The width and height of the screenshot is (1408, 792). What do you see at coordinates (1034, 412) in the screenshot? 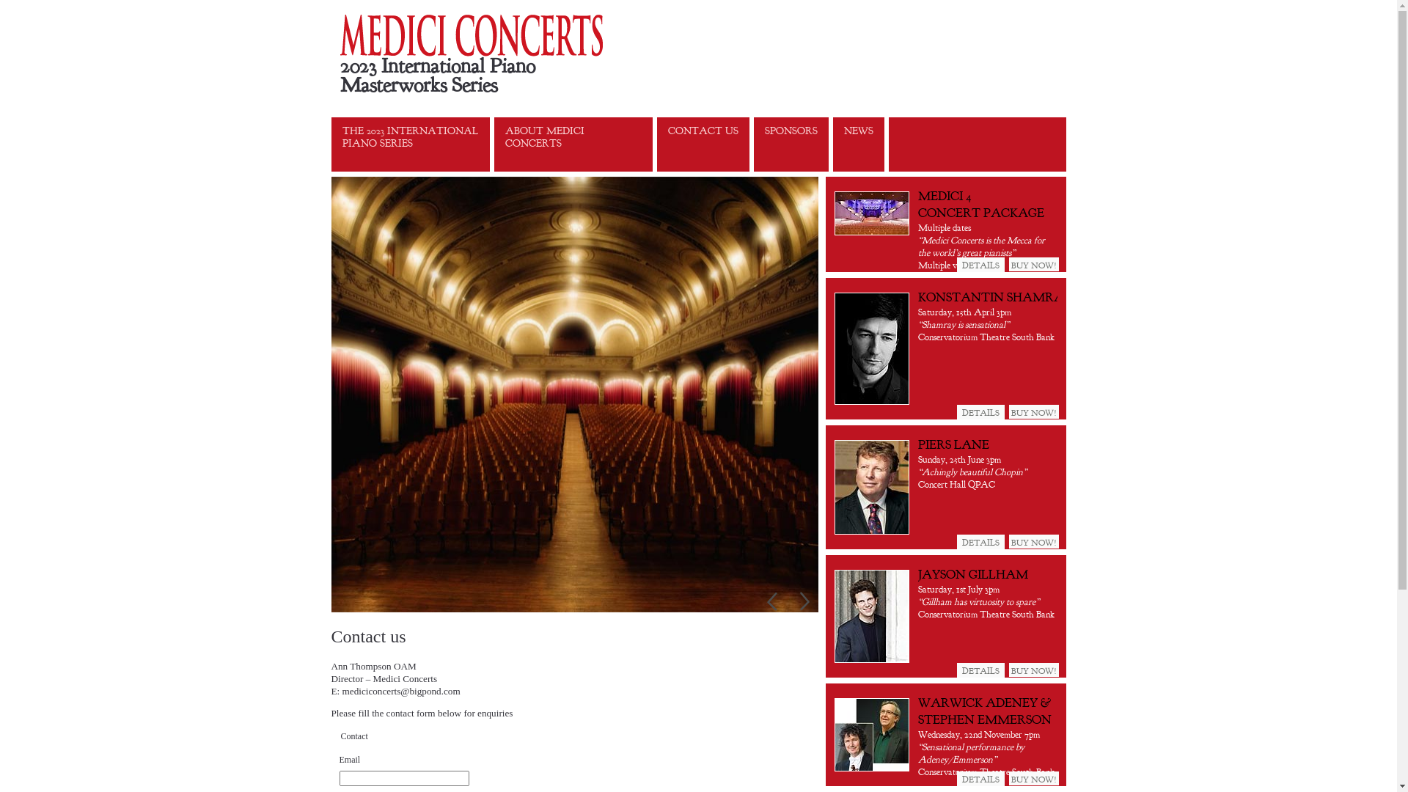
I see `BUY NOW!` at bounding box center [1034, 412].